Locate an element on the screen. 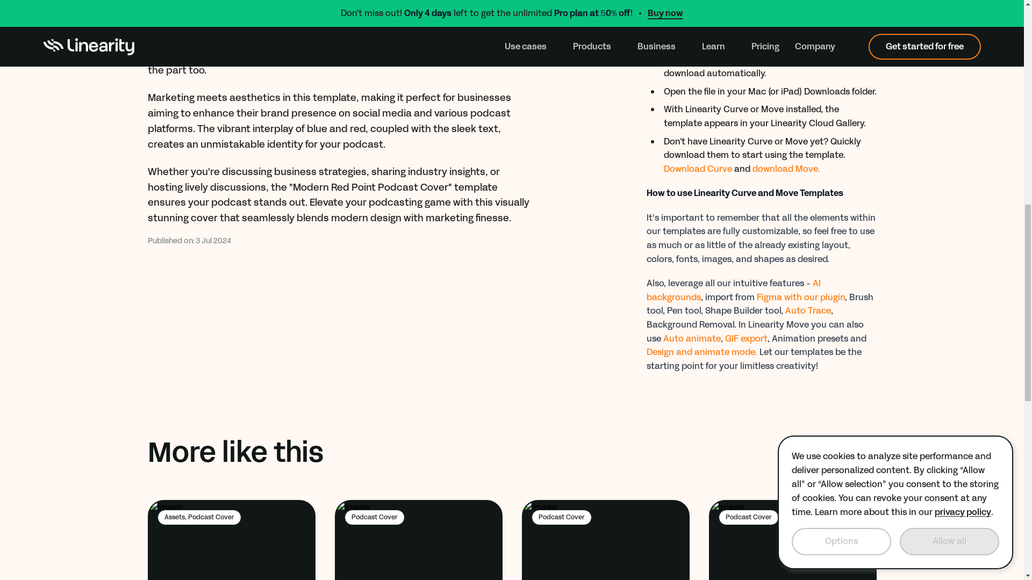  Auto Trace is located at coordinates (745, 338).